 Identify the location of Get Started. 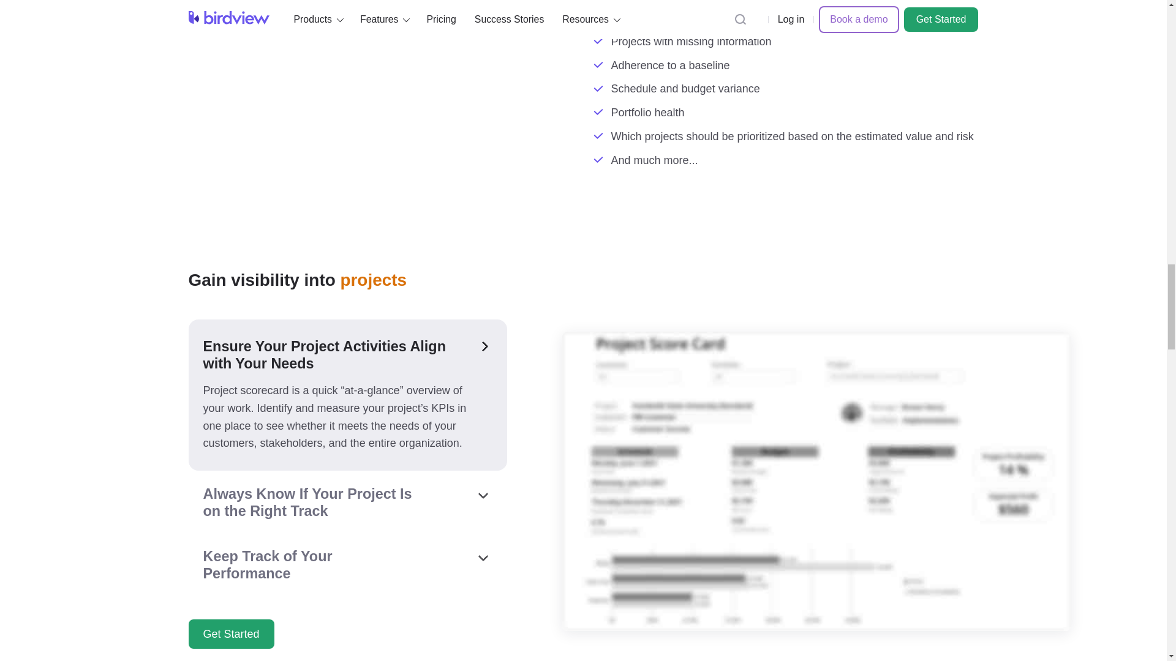
(231, 633).